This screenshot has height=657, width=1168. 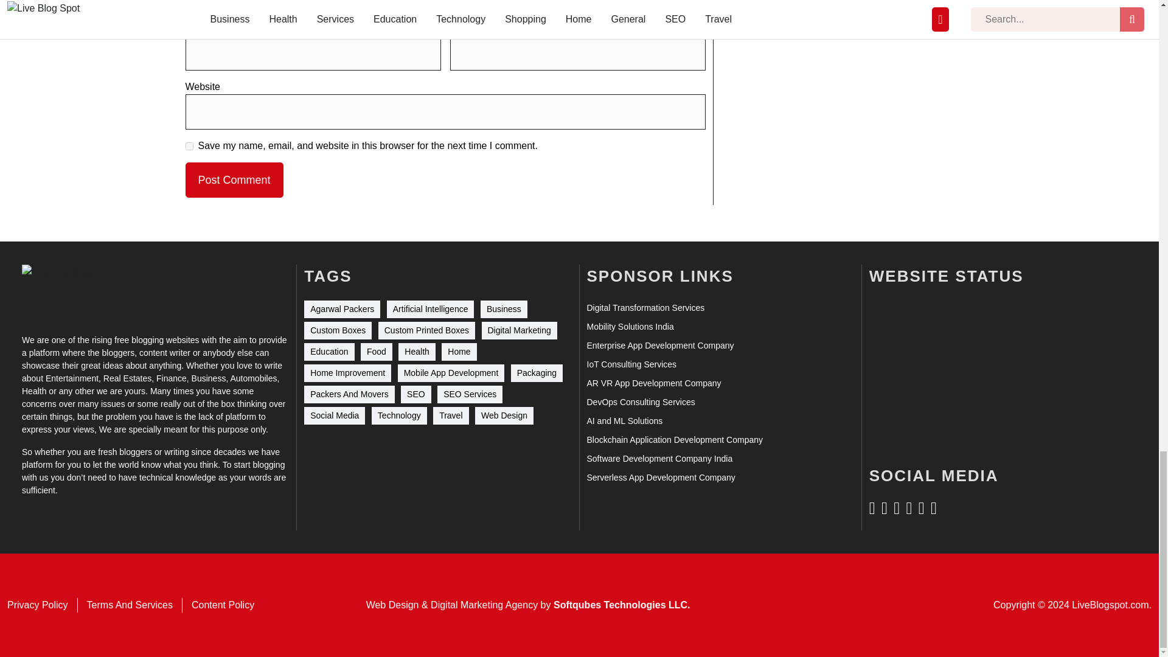 I want to click on Post Comment, so click(x=234, y=180).